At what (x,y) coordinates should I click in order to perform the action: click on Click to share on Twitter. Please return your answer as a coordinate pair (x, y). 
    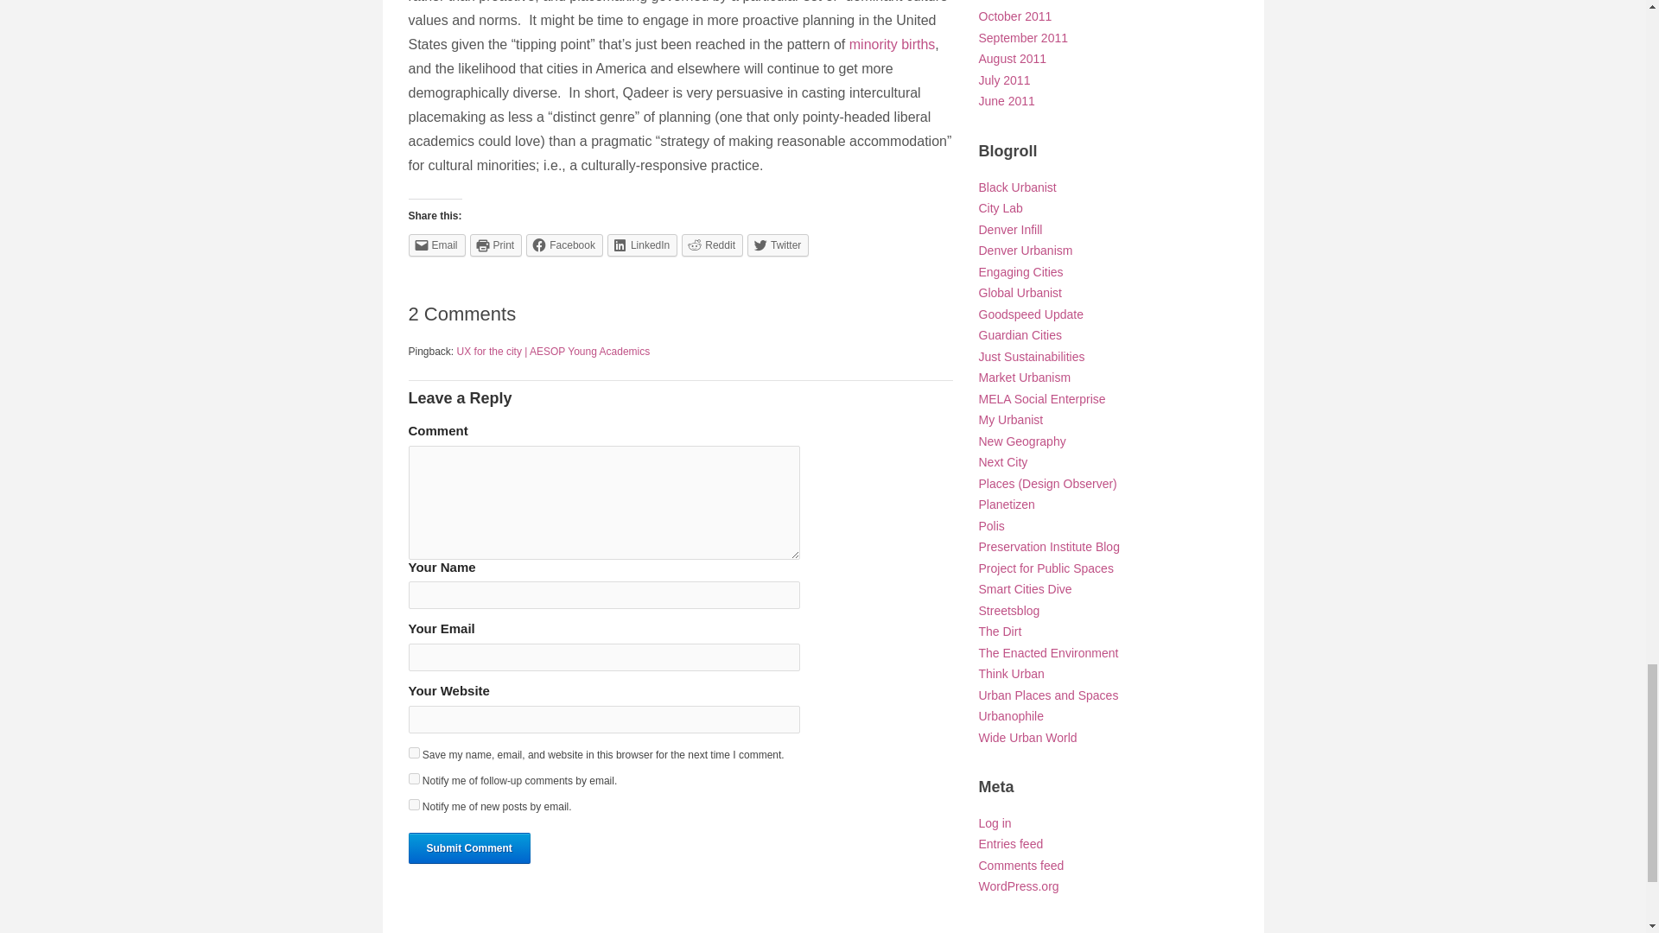
    Looking at the image, I should click on (778, 245).